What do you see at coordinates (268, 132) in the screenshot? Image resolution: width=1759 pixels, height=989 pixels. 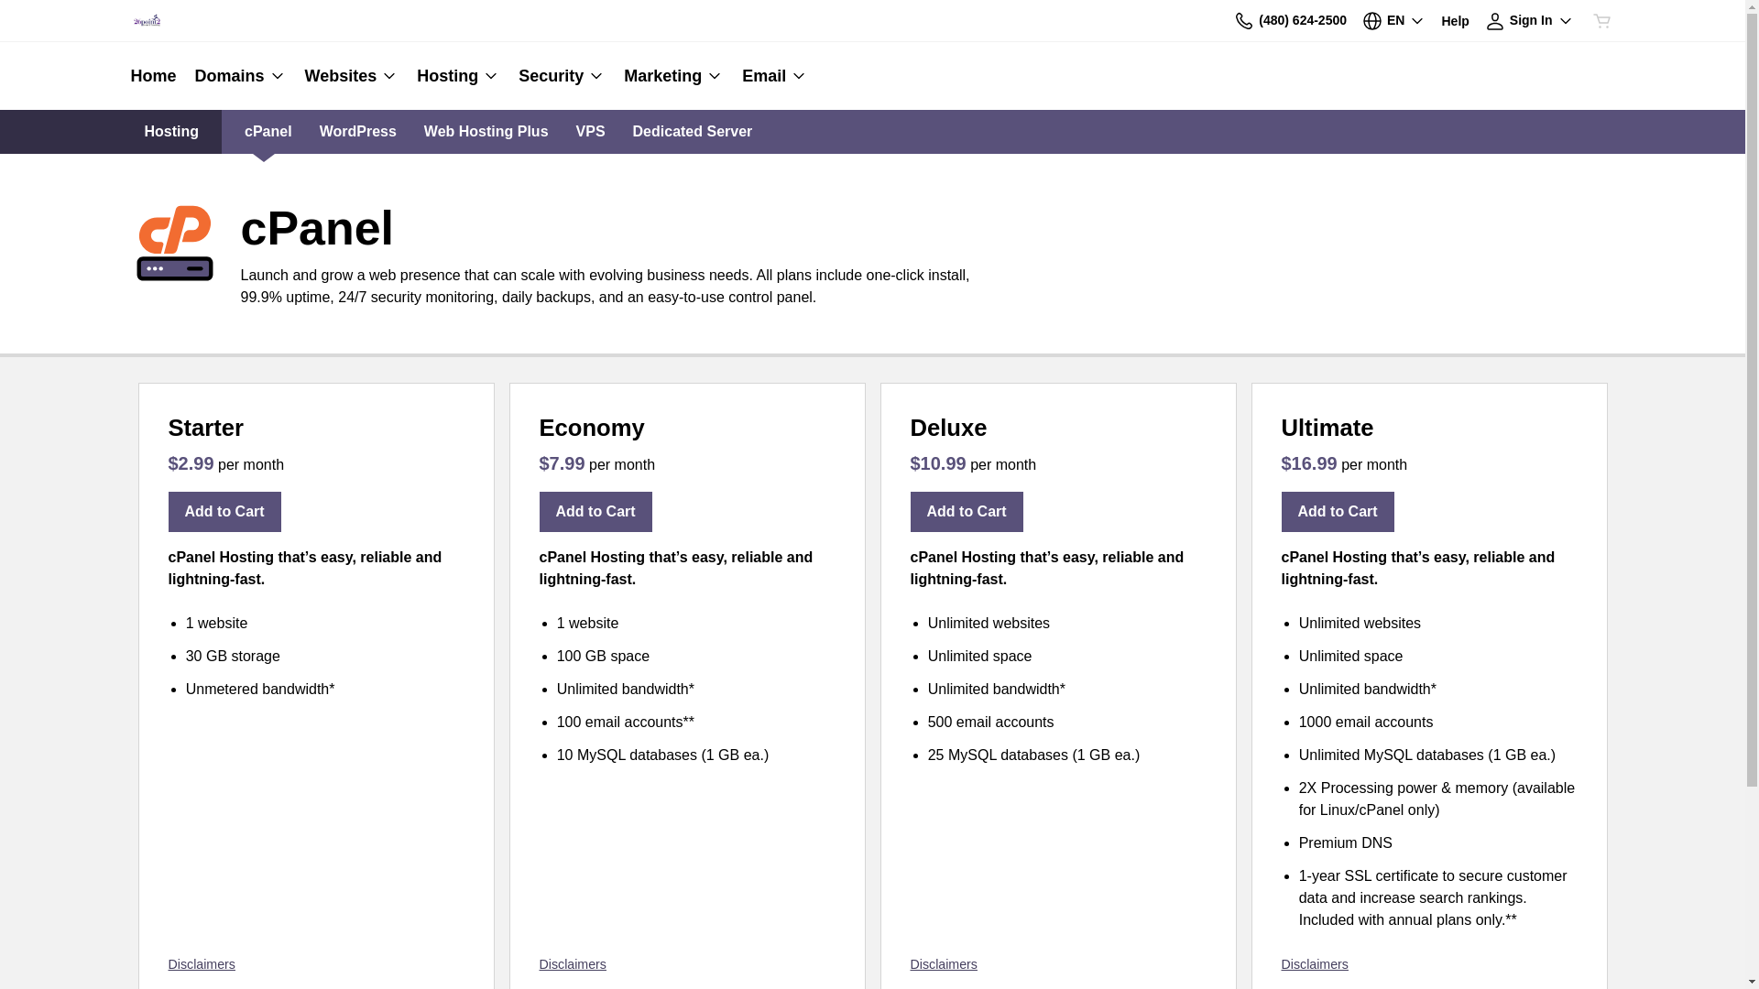 I see `cPanel` at bounding box center [268, 132].